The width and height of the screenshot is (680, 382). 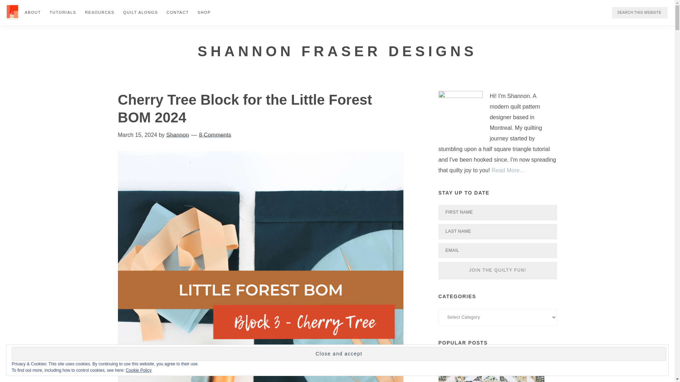 What do you see at coordinates (140, 12) in the screenshot?
I see `QUILT ALONGS` at bounding box center [140, 12].